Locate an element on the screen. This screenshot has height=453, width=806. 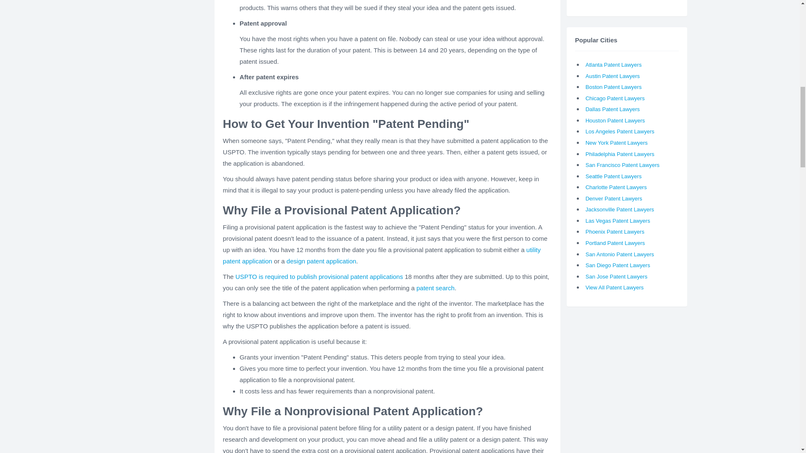
design patent application is located at coordinates (322, 261).